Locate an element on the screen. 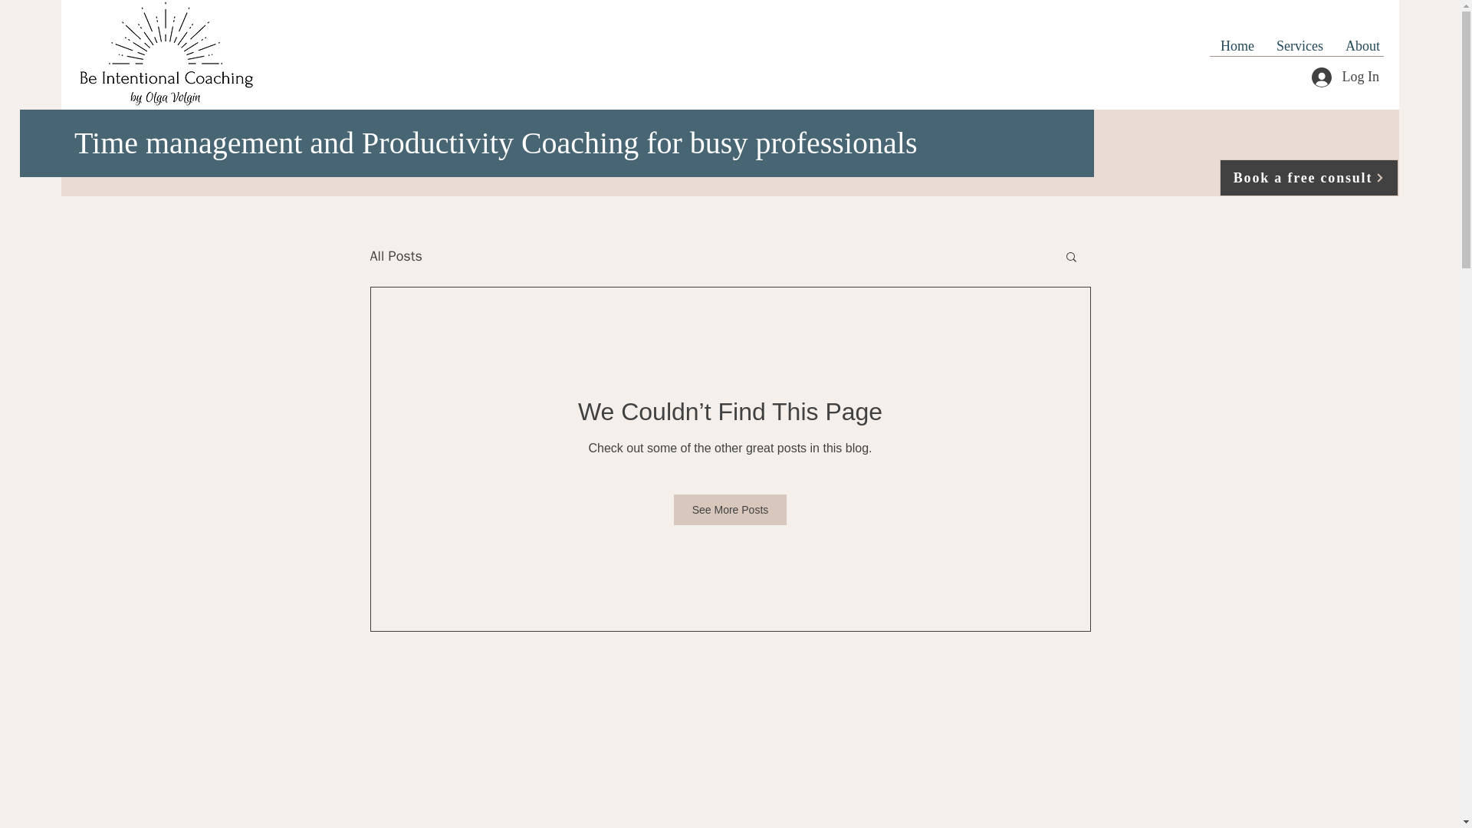  Book a free consult is located at coordinates (1309, 178).